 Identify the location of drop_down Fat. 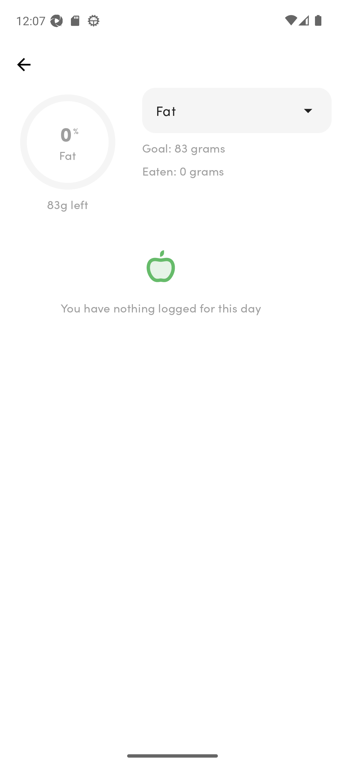
(236, 110).